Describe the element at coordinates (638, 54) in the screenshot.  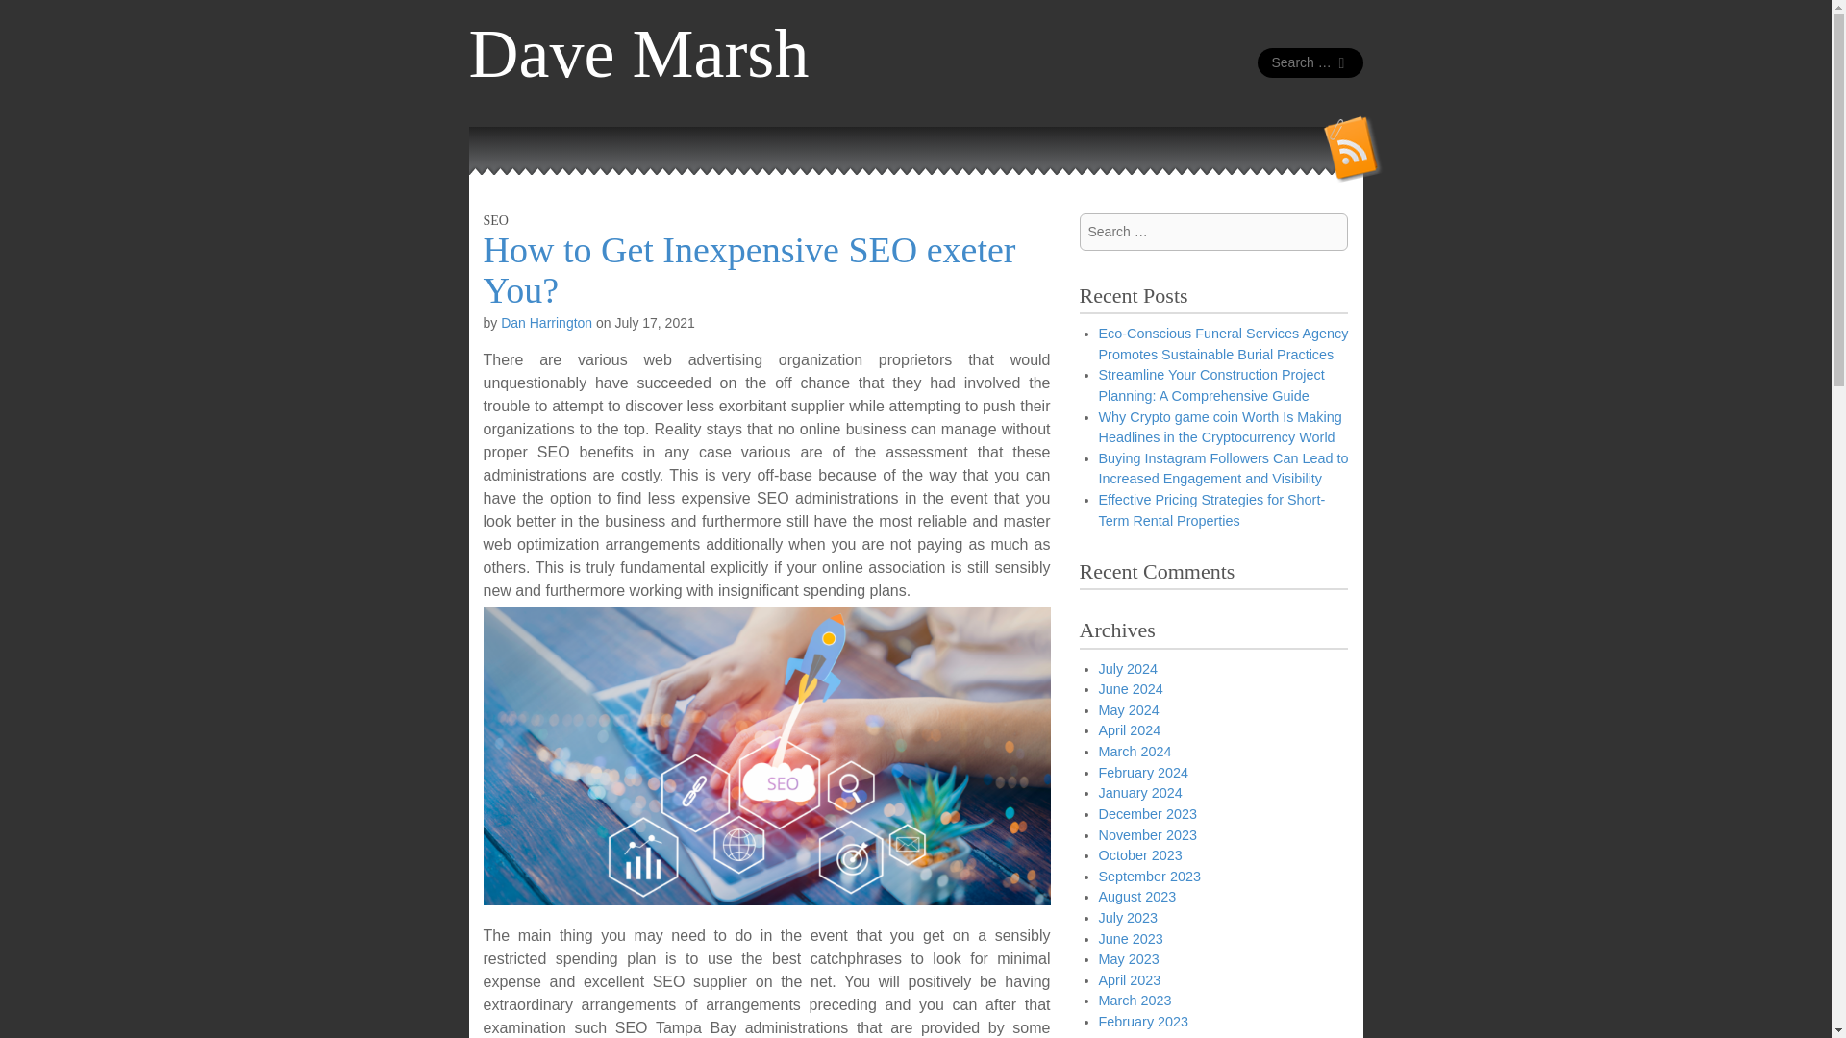
I see `Dave Marsh` at that location.